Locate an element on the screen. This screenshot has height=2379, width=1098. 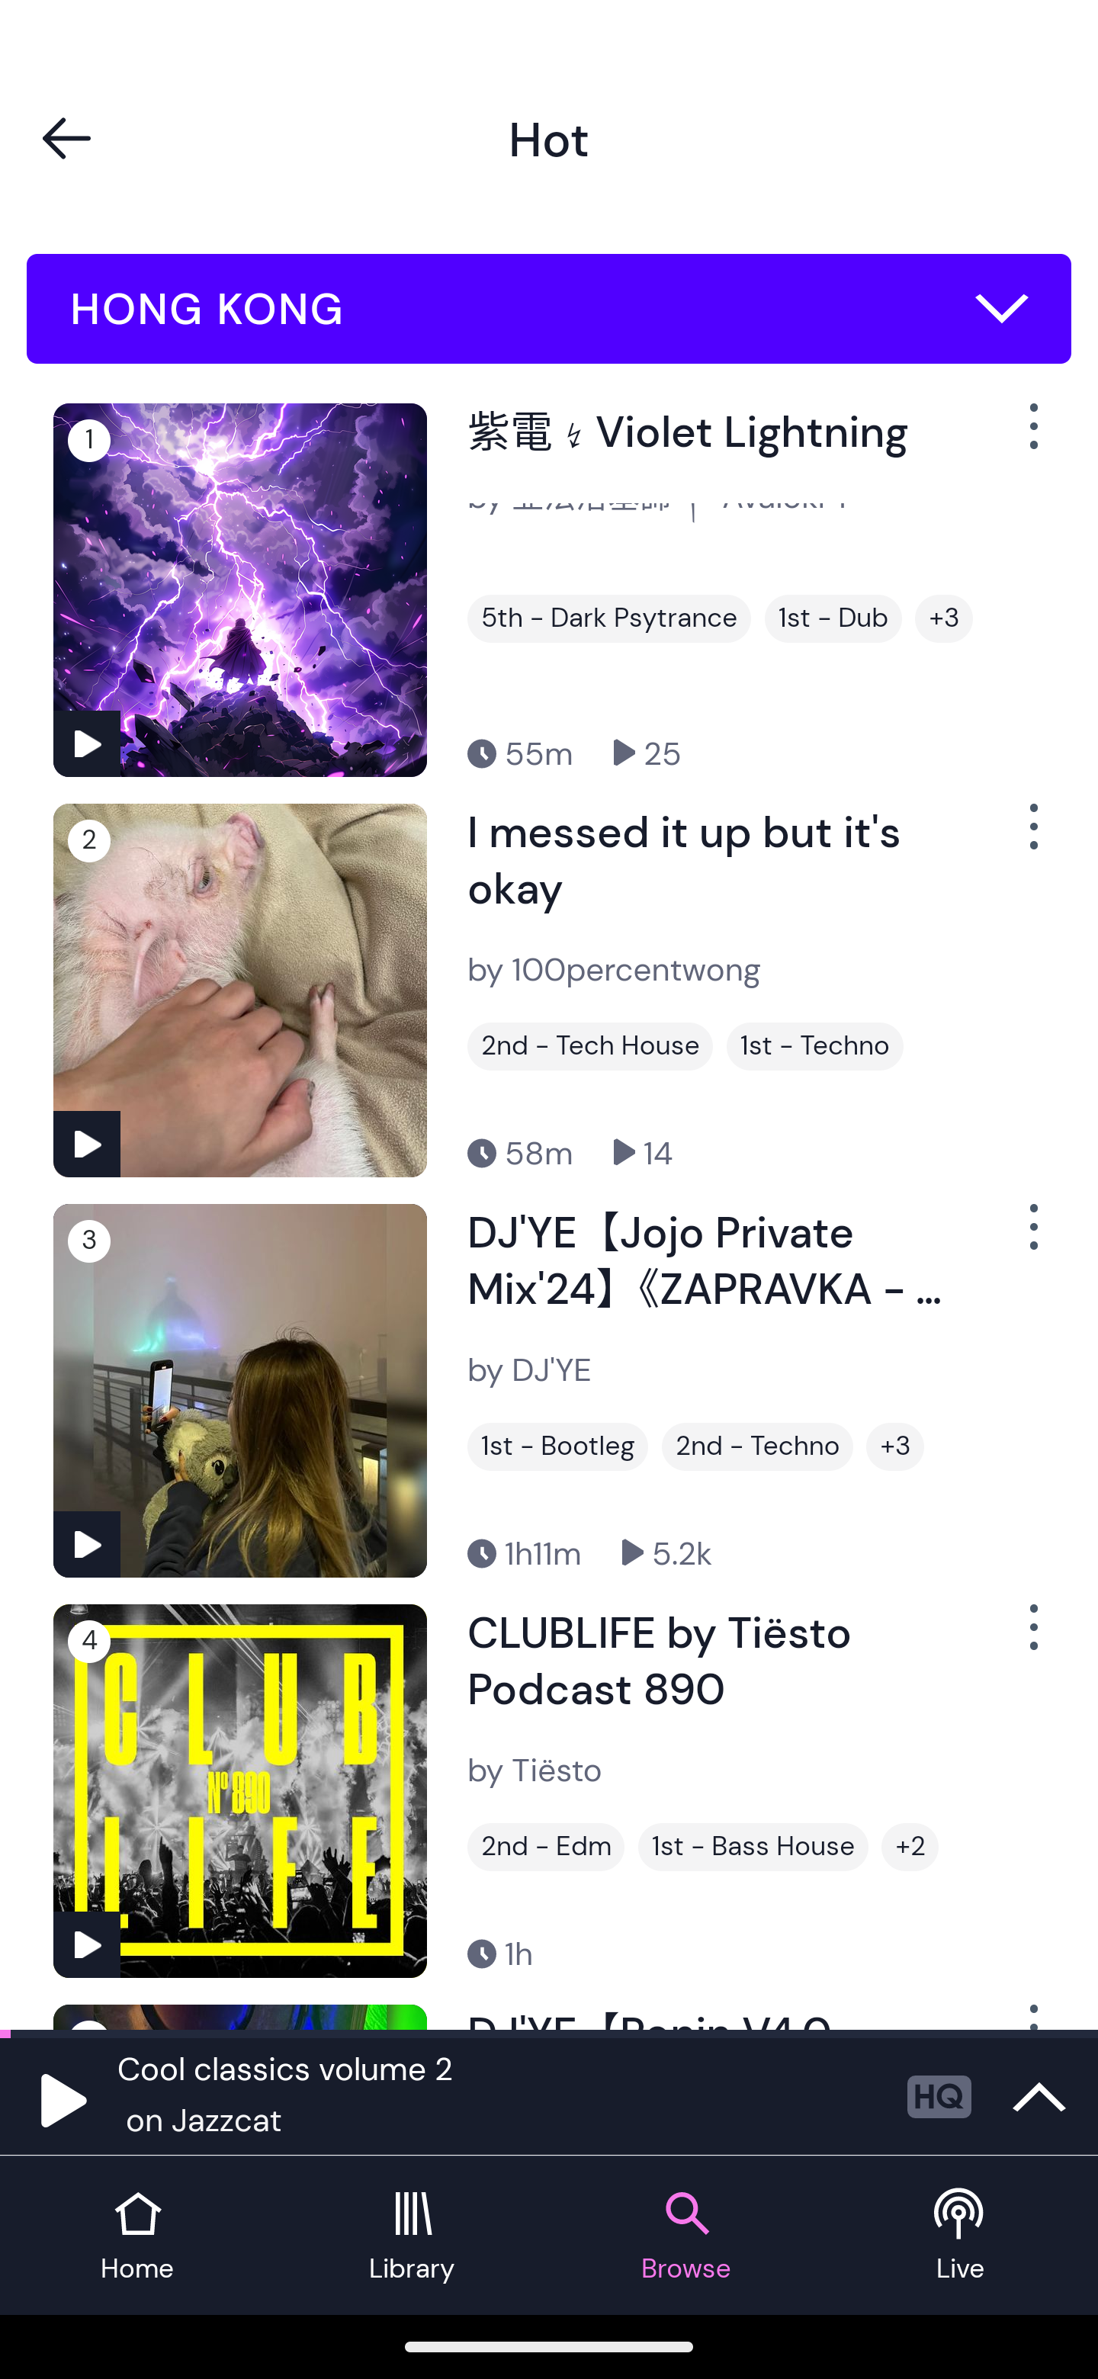
Show Options Menu Button is located at coordinates (1031, 1238).